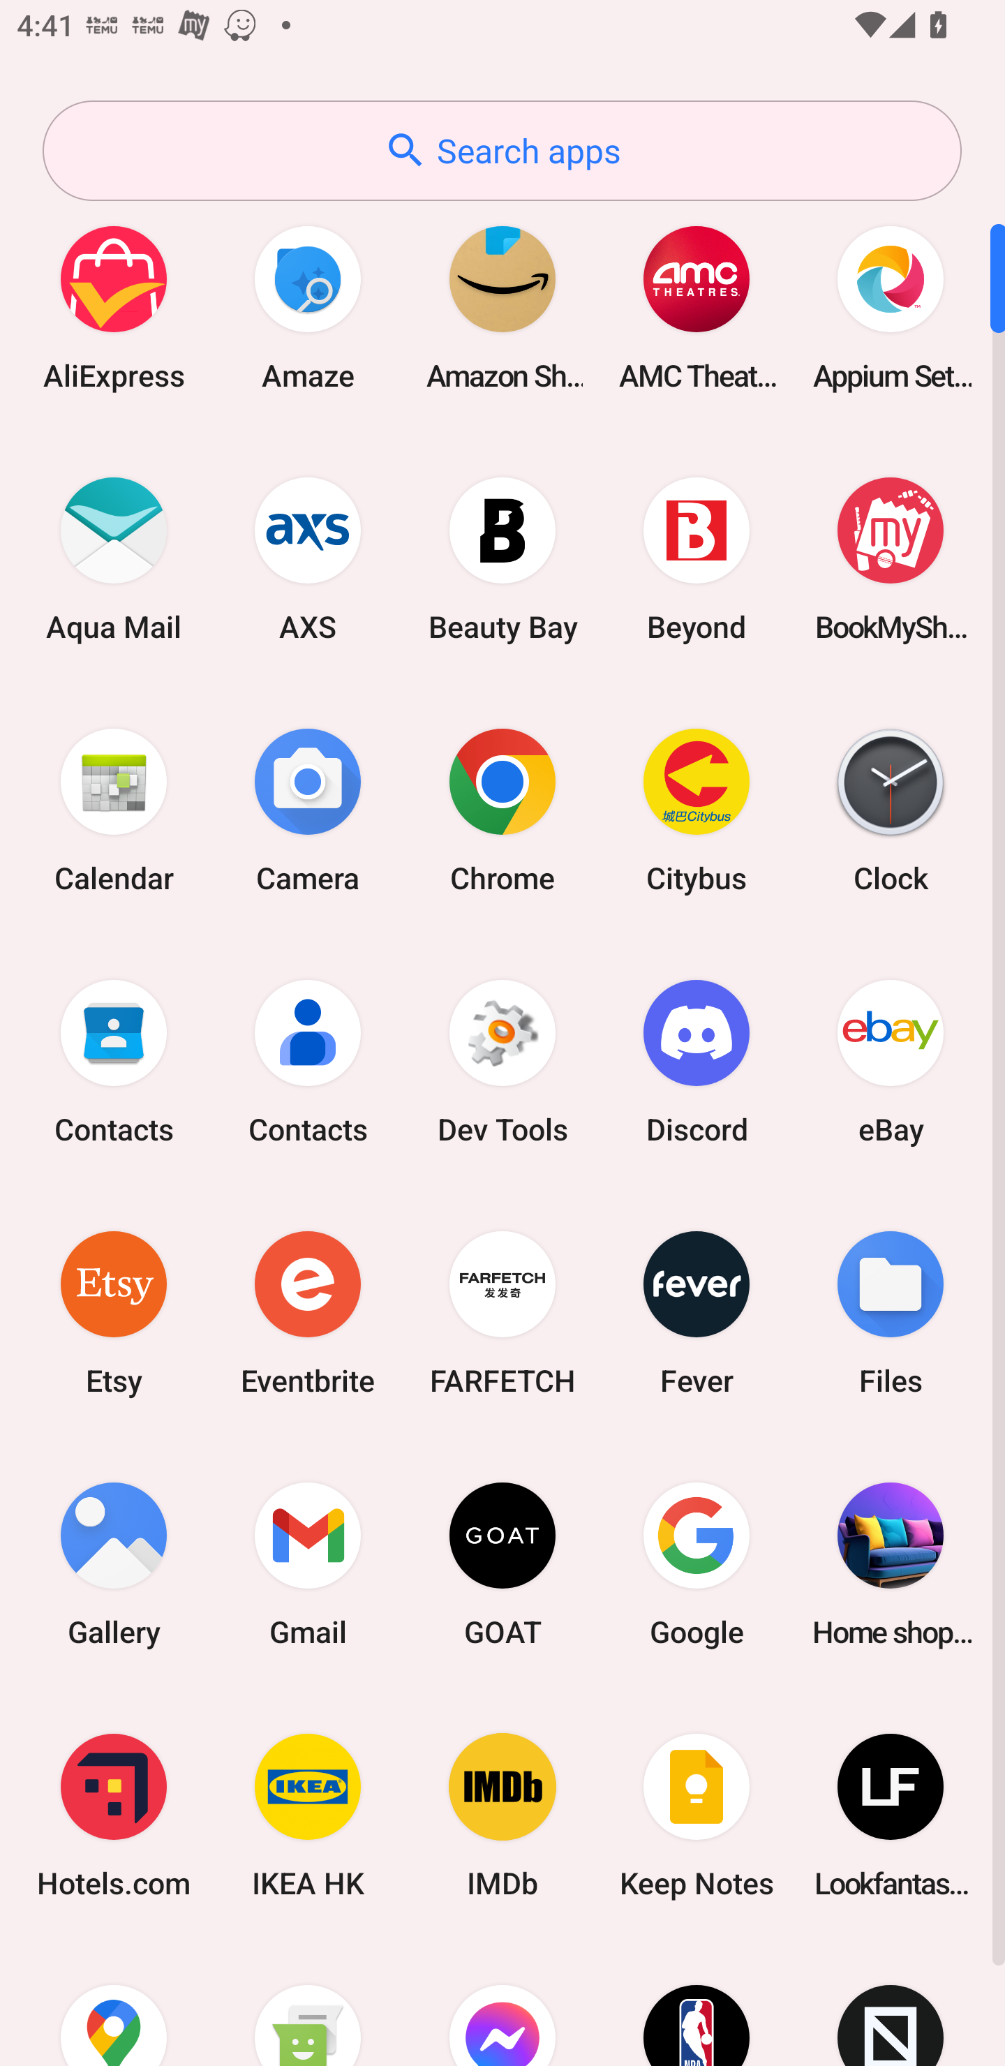 This screenshot has height=2066, width=1005. What do you see at coordinates (502, 1312) in the screenshot?
I see `FARFETCH` at bounding box center [502, 1312].